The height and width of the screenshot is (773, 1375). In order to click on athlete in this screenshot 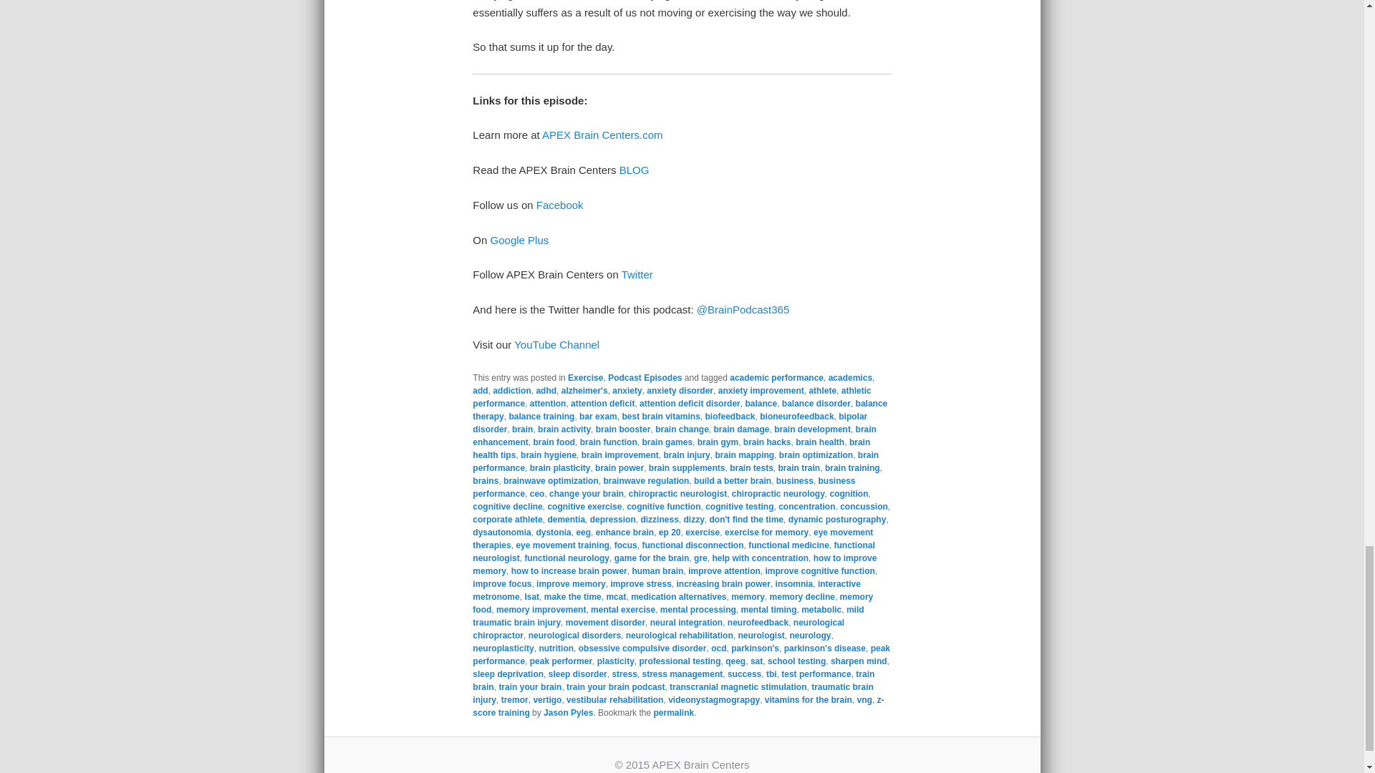, I will do `click(822, 390)`.